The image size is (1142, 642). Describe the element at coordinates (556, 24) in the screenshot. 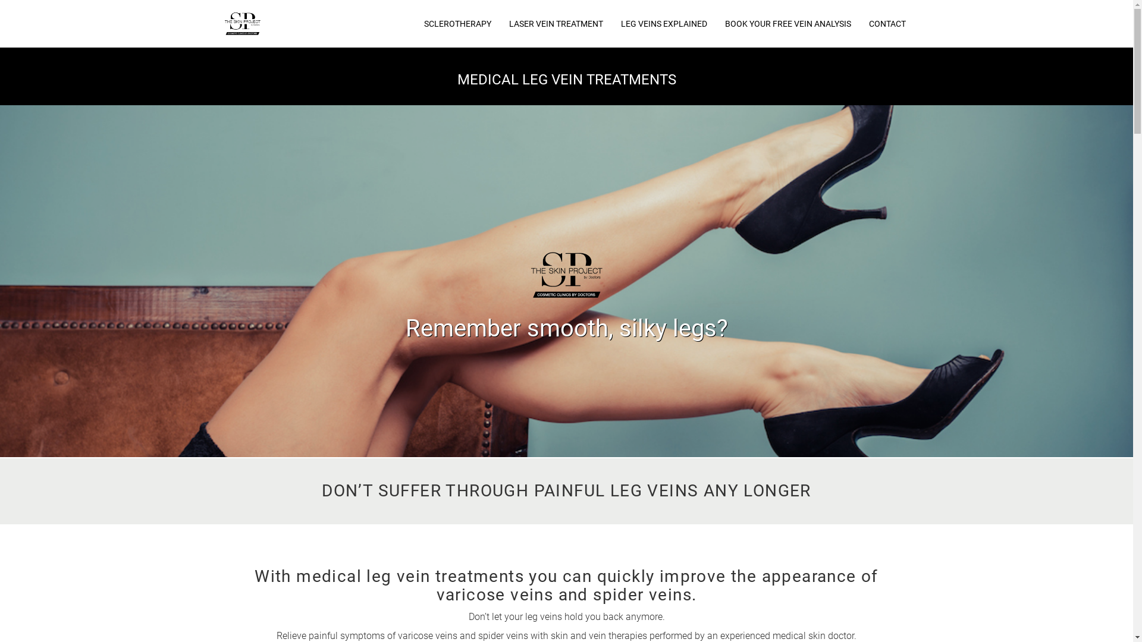

I see `LASER VEIN TREATMENT` at that location.